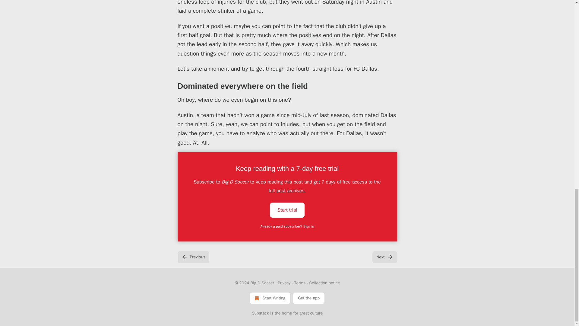  I want to click on Start trial, so click(287, 210).